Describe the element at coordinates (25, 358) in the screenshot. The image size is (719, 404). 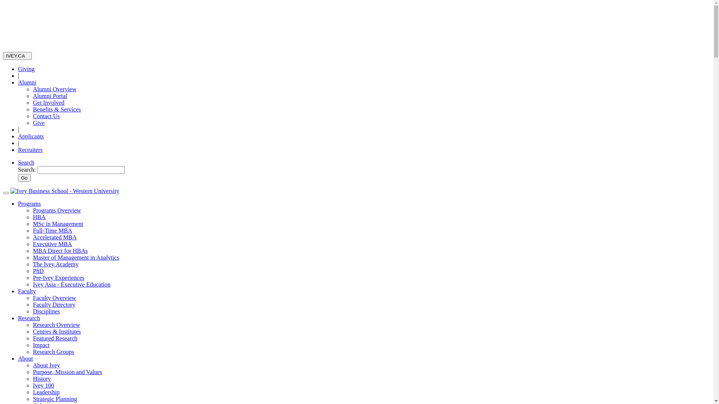
I see `About` at that location.